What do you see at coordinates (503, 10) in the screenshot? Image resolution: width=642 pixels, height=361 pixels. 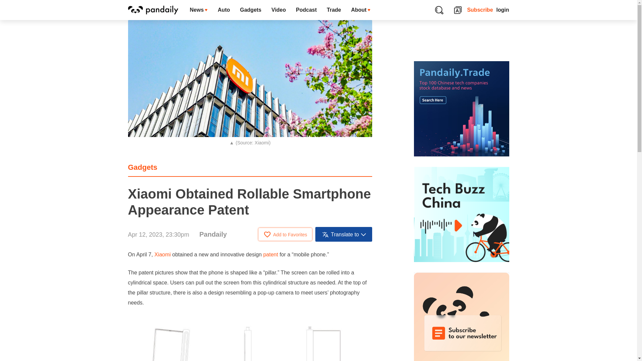 I see `login` at bounding box center [503, 10].